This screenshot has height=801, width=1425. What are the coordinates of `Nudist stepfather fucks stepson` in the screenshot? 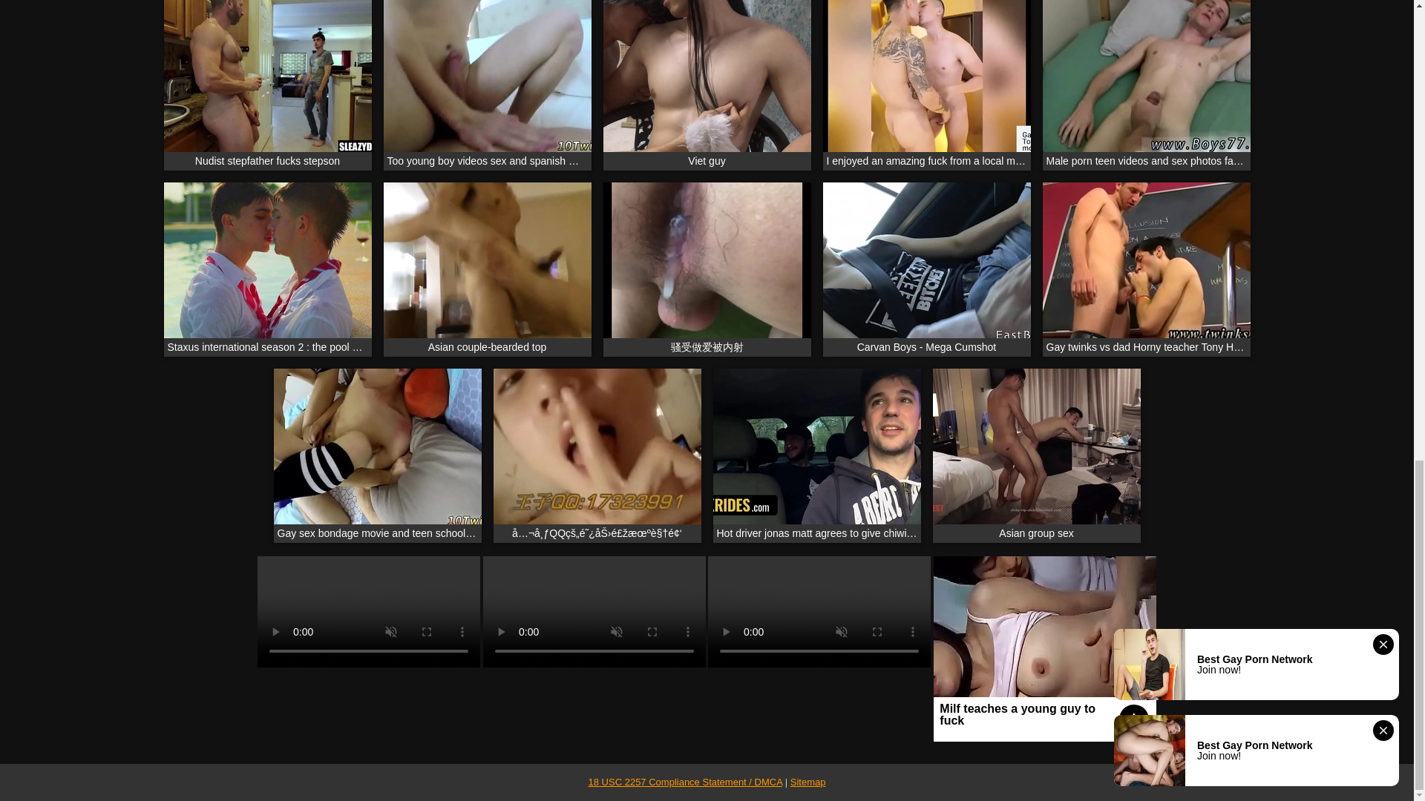 It's located at (267, 85).